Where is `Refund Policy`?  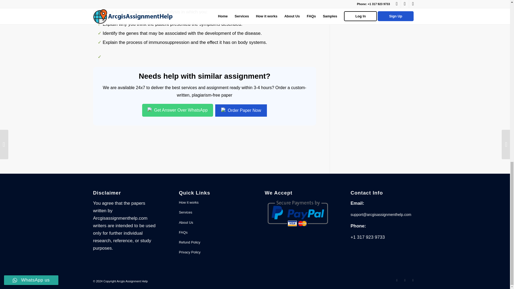
Refund Policy is located at coordinates (212, 242).